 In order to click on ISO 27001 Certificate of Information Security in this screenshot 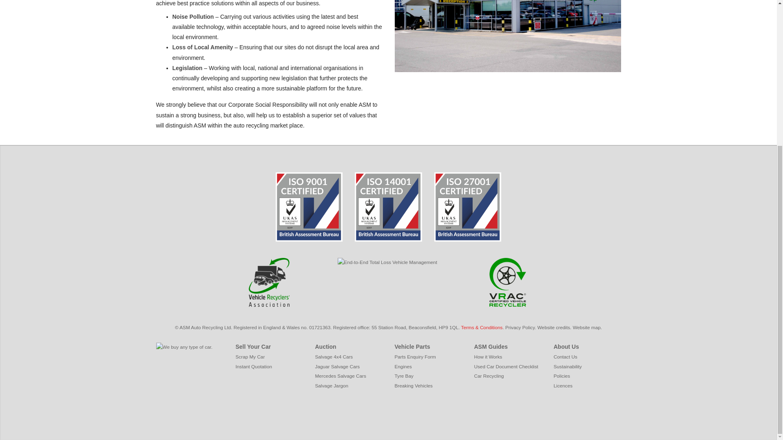, I will do `click(467, 207)`.